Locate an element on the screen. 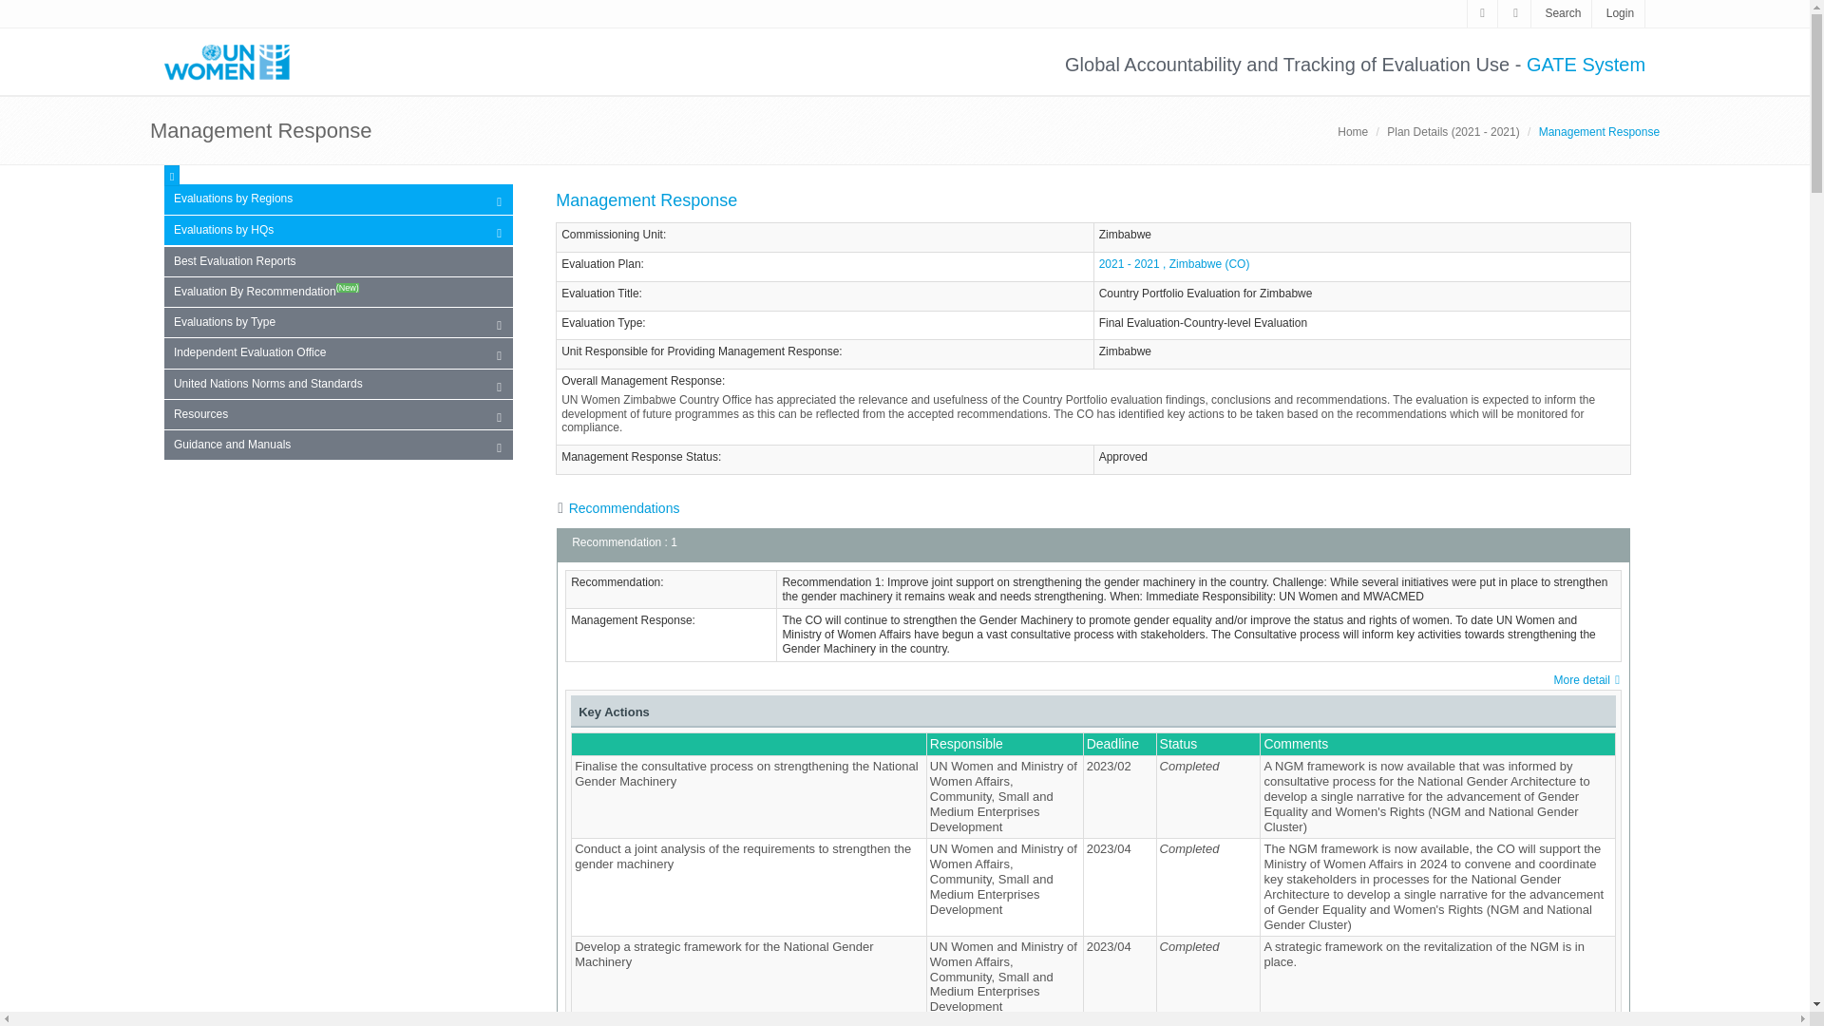 The image size is (1824, 1026). Login is located at coordinates (1621, 12).